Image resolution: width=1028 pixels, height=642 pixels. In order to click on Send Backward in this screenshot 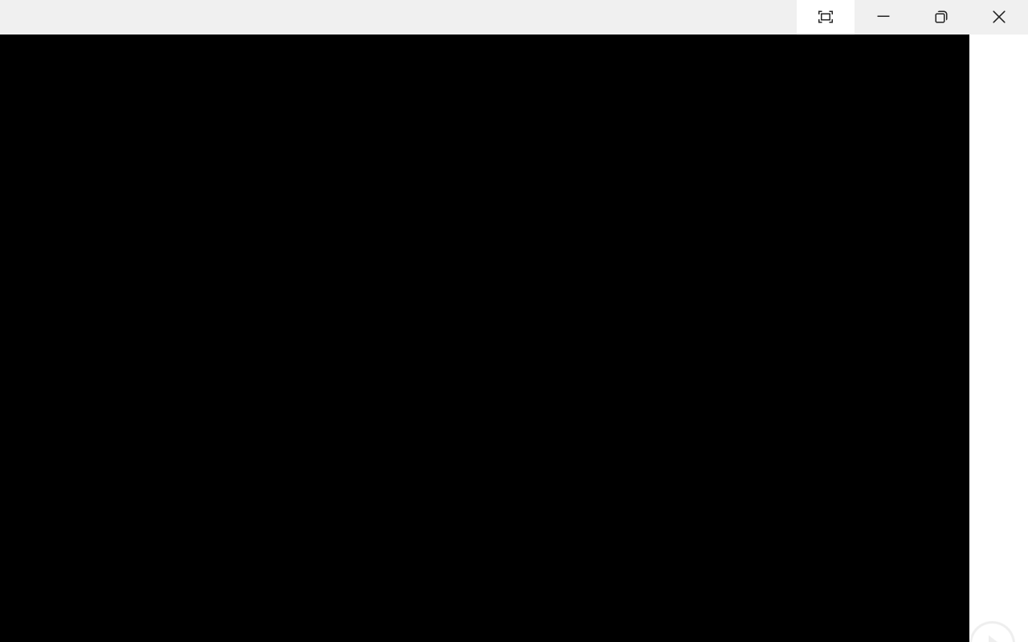, I will do `click(128, 122)`.